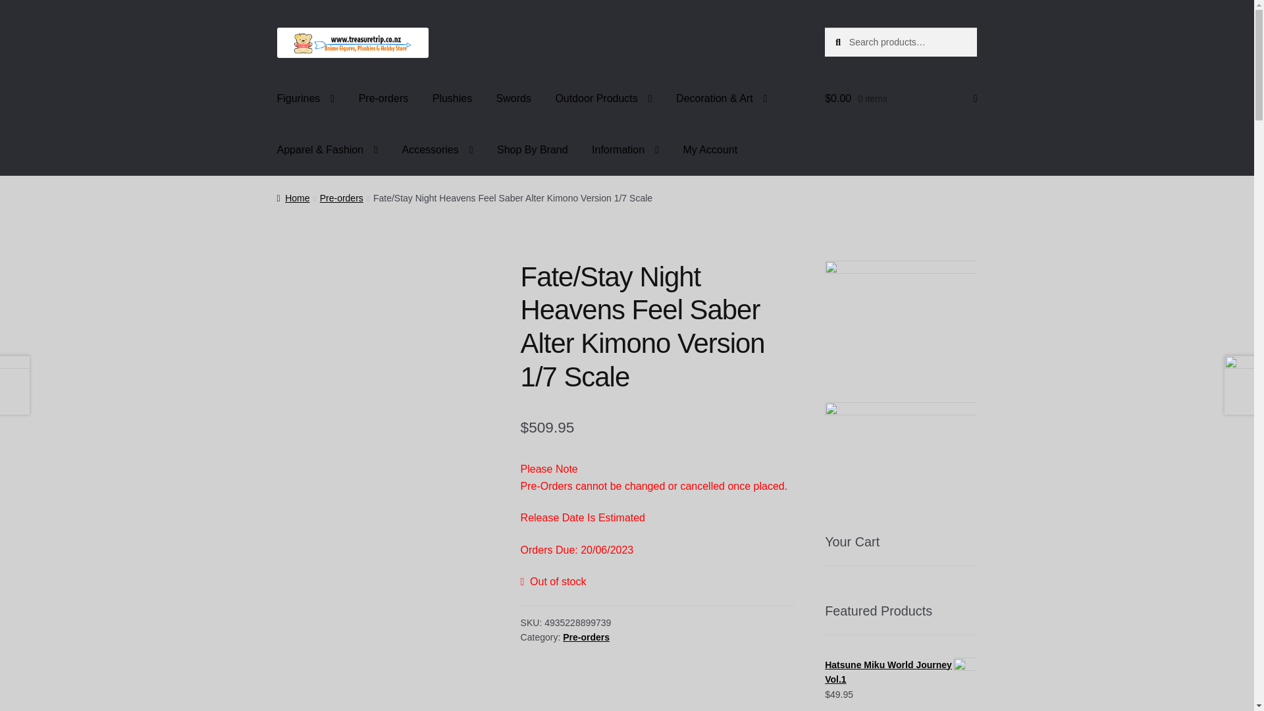  Describe the element at coordinates (436, 150) in the screenshot. I see `Accessories` at that location.